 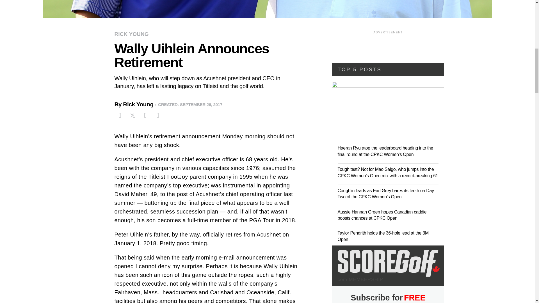 I want to click on Posts by Rick Young, so click(x=140, y=104).